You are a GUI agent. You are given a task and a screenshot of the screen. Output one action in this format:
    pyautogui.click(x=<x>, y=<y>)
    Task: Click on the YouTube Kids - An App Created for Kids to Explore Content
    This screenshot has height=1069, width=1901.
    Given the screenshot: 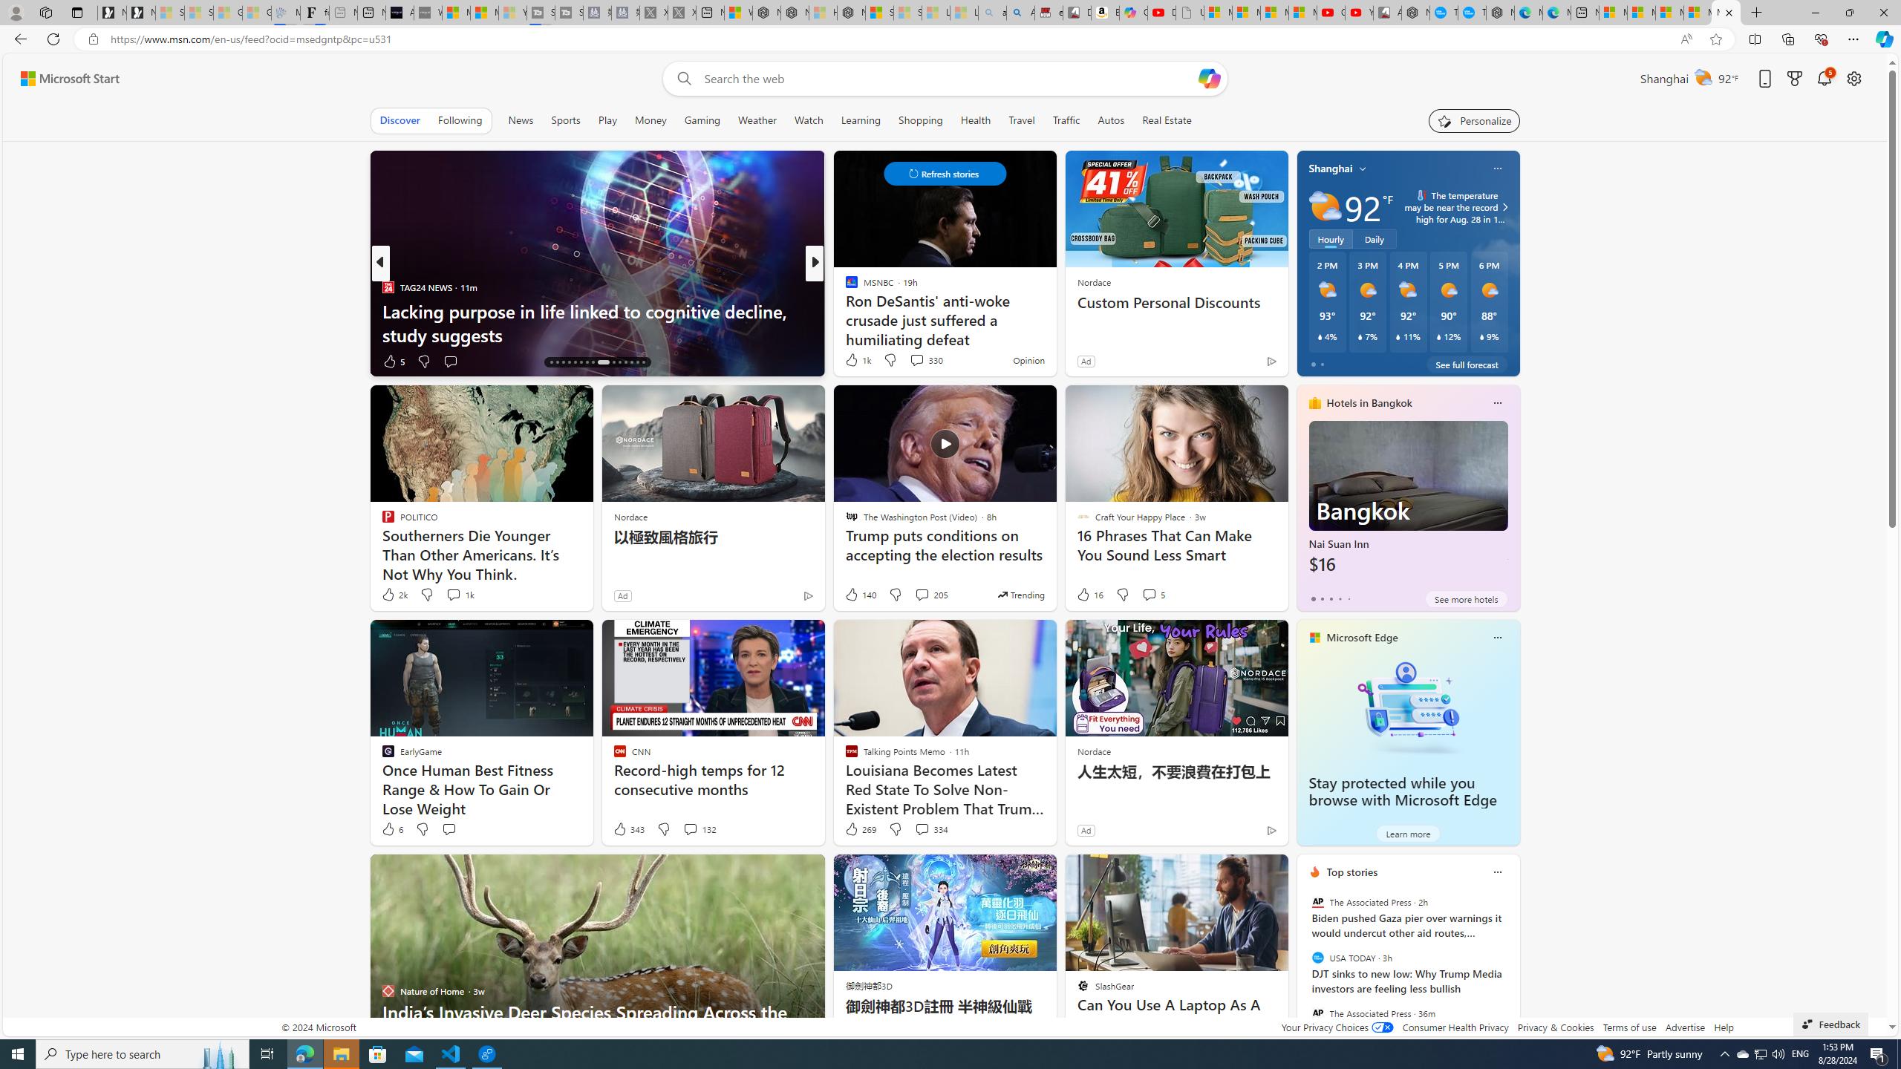 What is the action you would take?
    pyautogui.click(x=1359, y=13)
    